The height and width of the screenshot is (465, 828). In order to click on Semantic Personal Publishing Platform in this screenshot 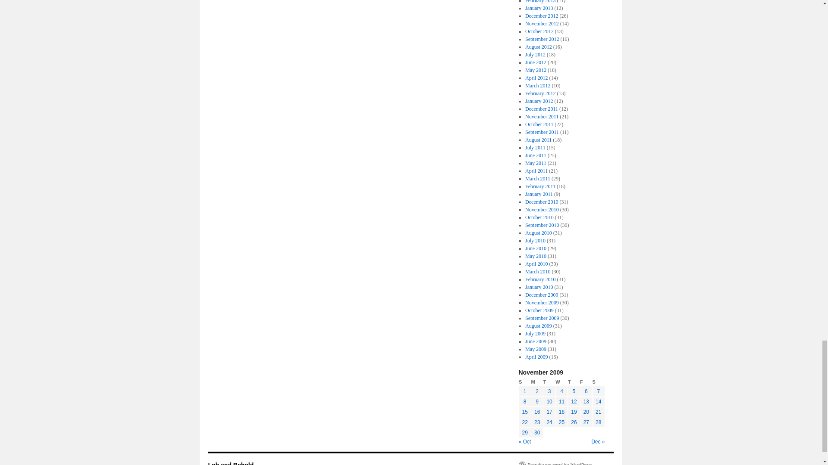, I will do `click(555, 463)`.